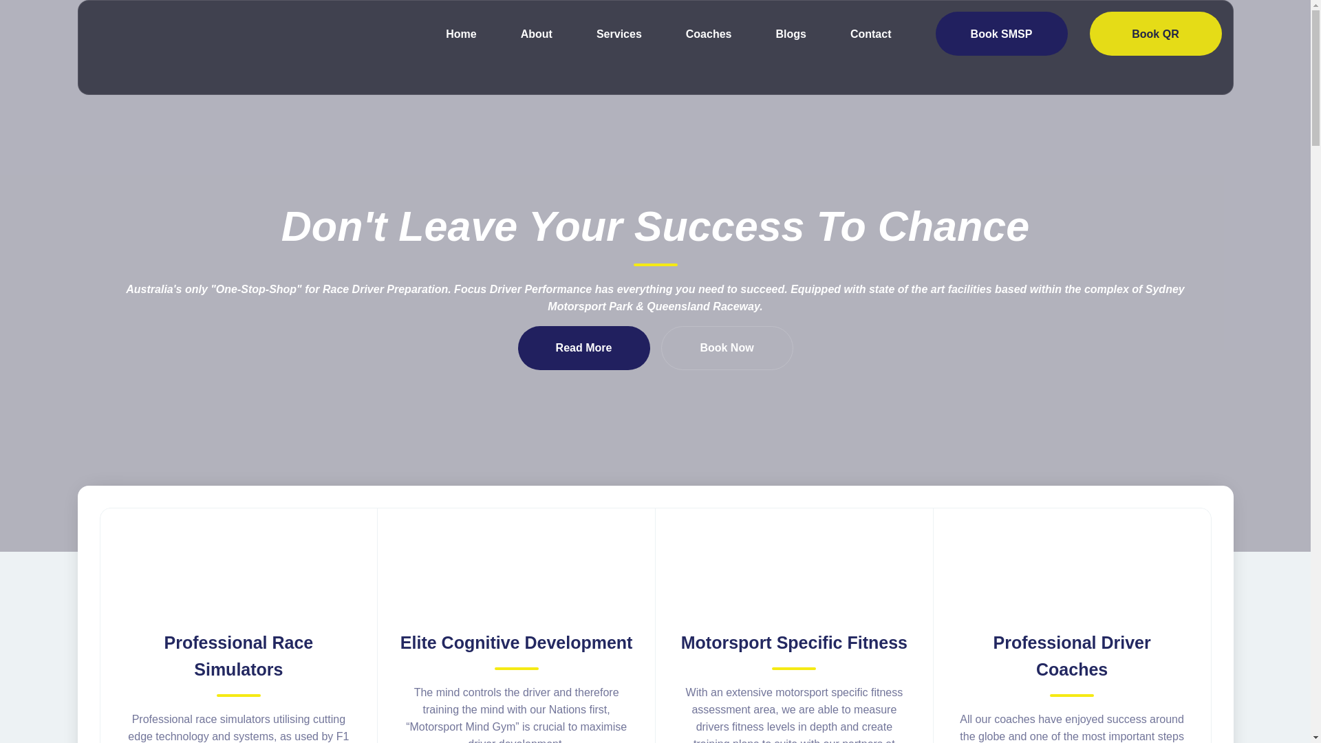 Image resolution: width=1321 pixels, height=743 pixels. Describe the element at coordinates (619, 34) in the screenshot. I see `Services` at that location.